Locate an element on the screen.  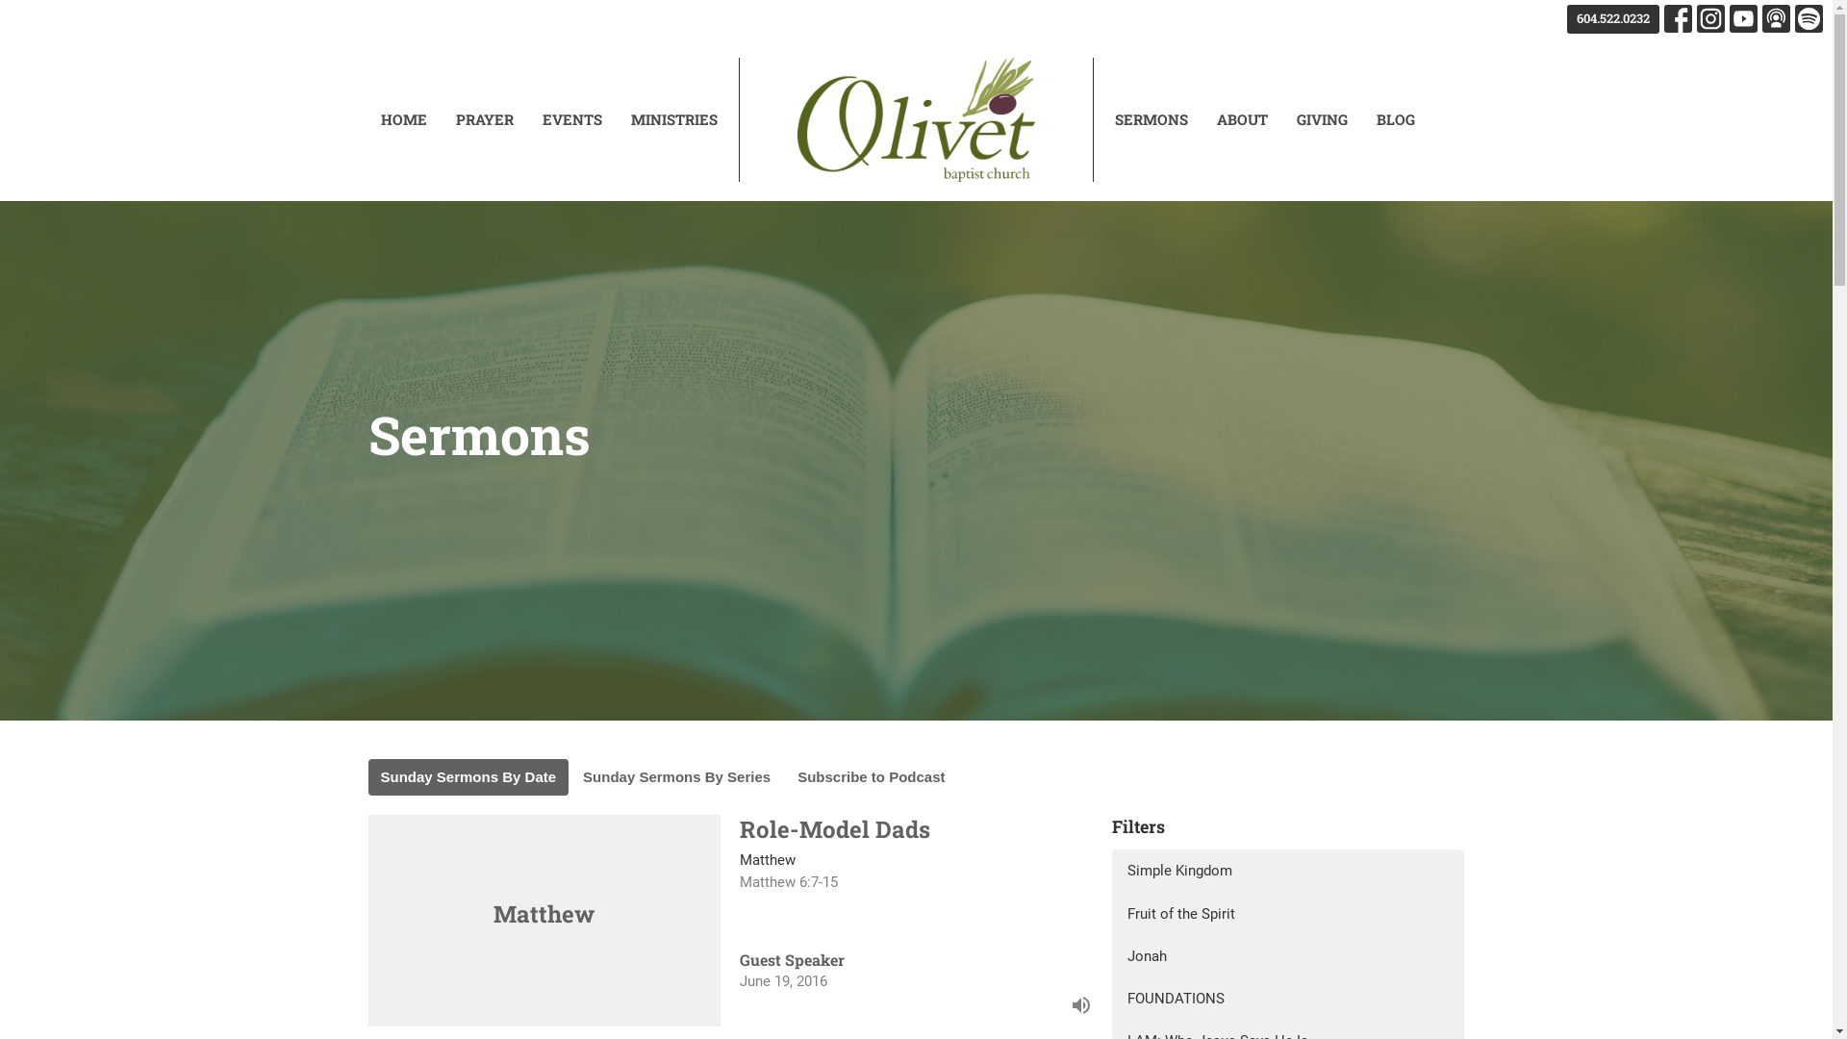
SERMONS is located at coordinates (1151, 119).